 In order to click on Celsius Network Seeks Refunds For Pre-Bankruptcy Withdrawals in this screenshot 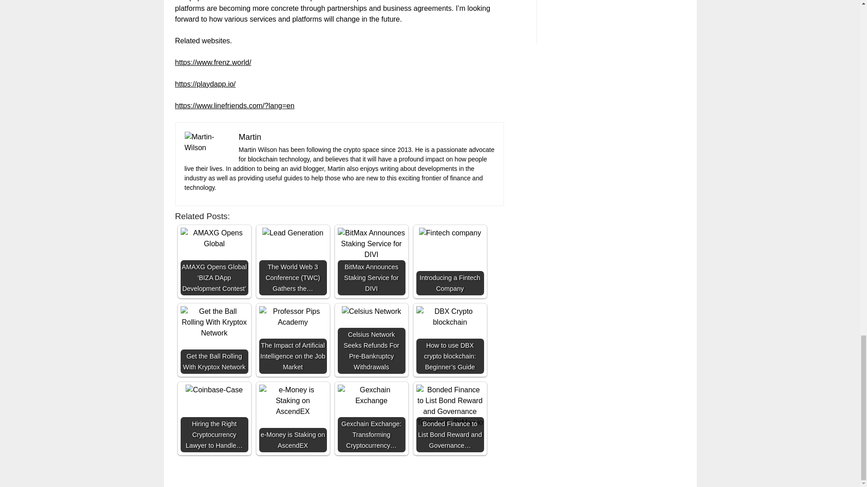, I will do `click(371, 312)`.